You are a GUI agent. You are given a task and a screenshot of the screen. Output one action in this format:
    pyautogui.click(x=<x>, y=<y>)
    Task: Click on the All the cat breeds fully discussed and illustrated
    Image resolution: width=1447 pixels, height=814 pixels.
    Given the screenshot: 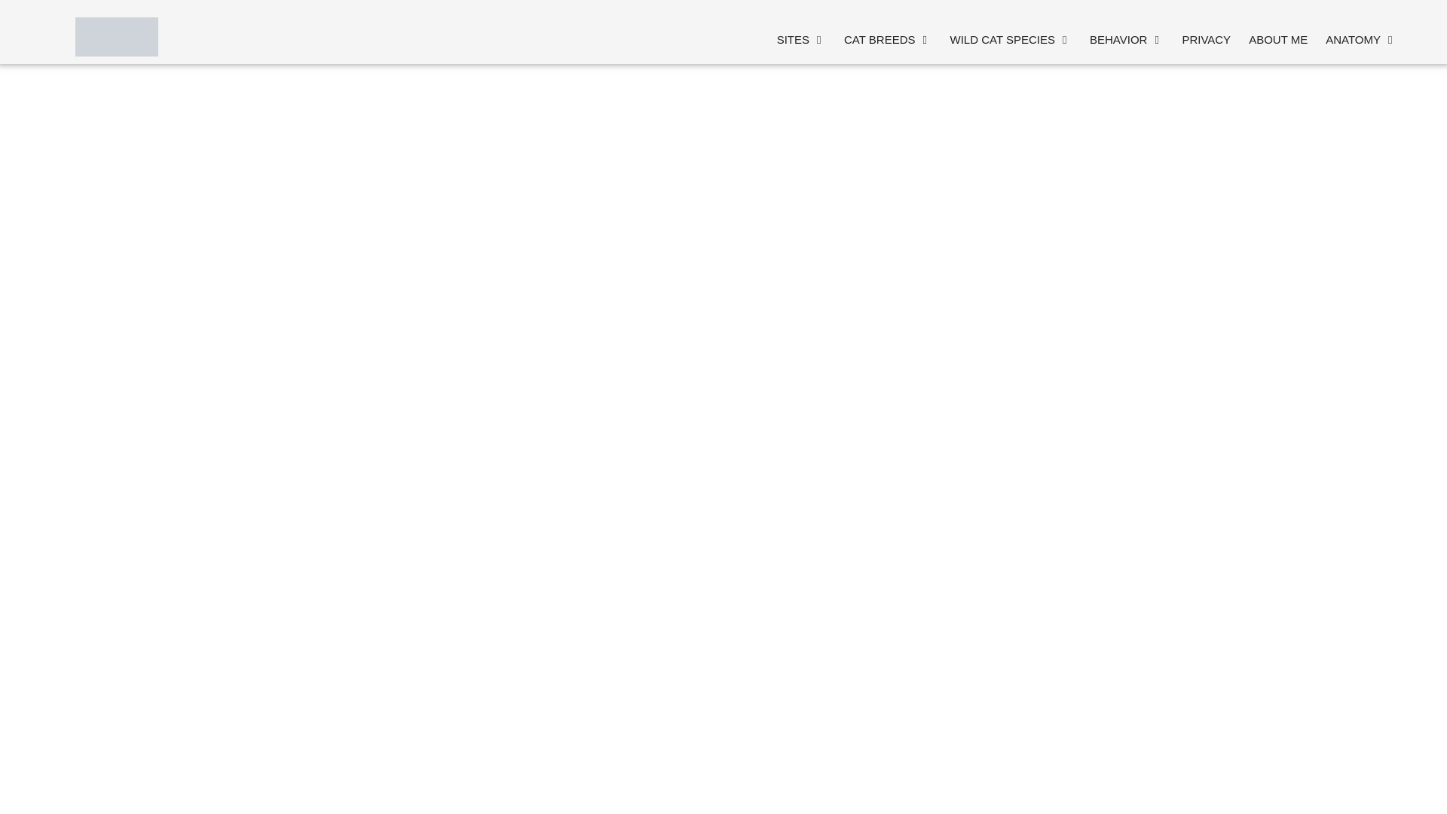 What is the action you would take?
    pyautogui.click(x=888, y=39)
    